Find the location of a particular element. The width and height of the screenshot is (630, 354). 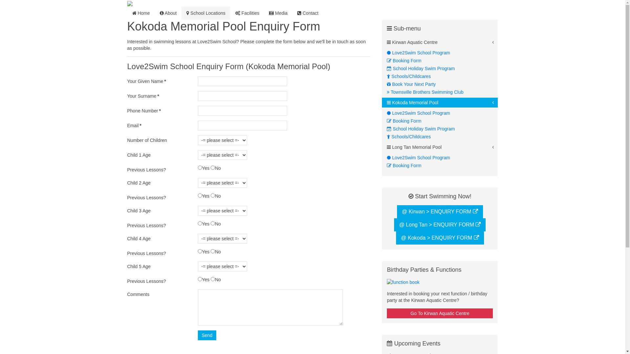

School Holiday Swim Program is located at coordinates (442, 69).